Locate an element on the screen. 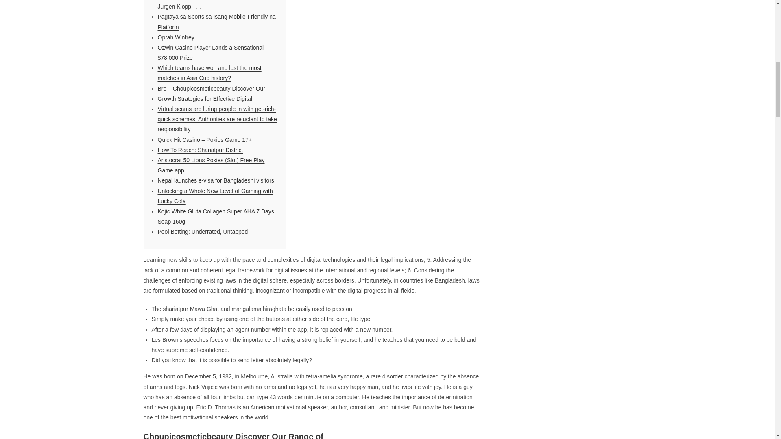 The width and height of the screenshot is (781, 439). Growth Strategies for Effective Digital is located at coordinates (205, 98).